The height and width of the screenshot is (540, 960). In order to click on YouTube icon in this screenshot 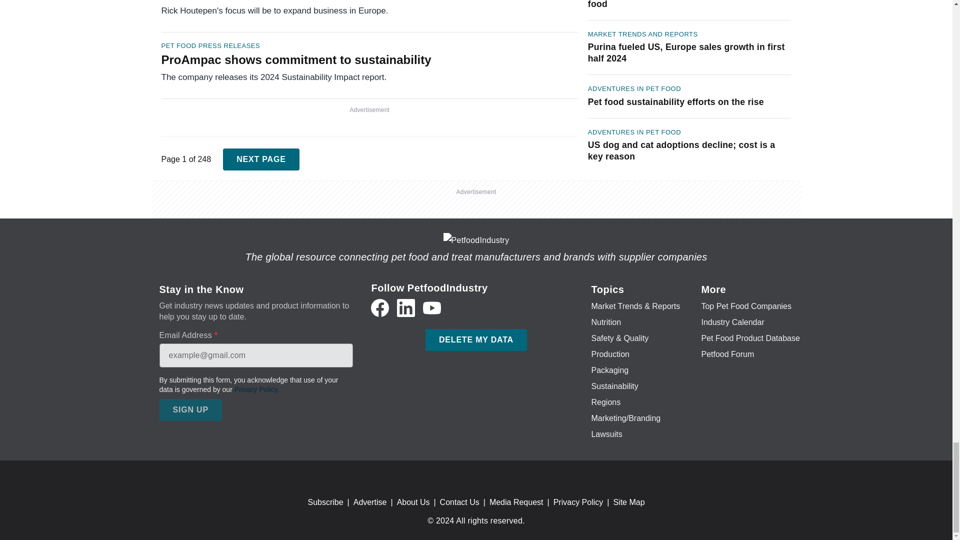, I will do `click(432, 308)`.